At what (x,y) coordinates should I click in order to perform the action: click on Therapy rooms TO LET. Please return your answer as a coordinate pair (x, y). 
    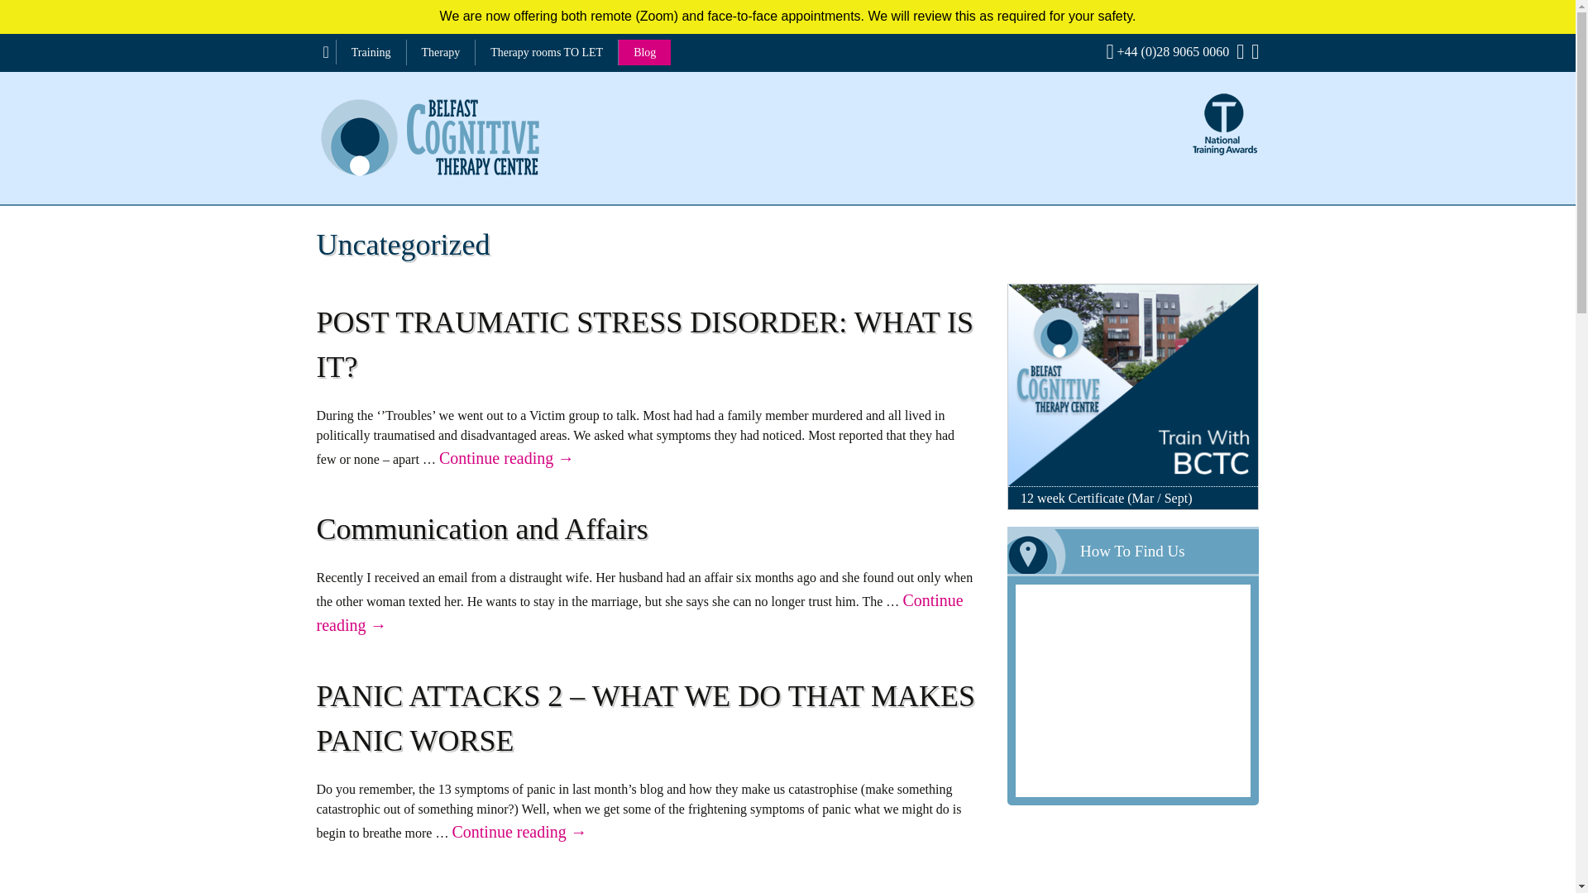
    Looking at the image, I should click on (547, 51).